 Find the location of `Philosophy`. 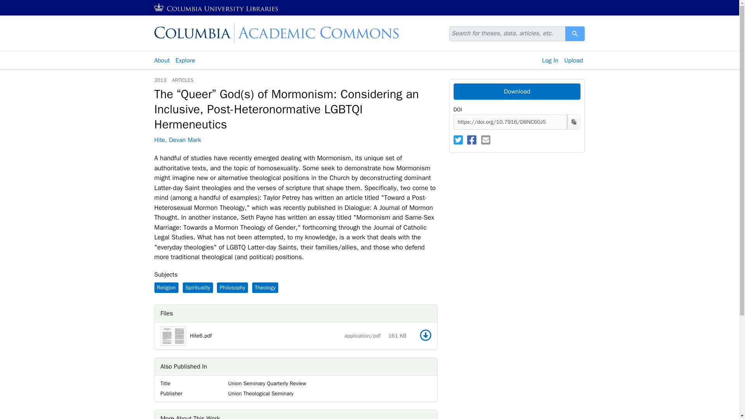

Philosophy is located at coordinates (232, 287).